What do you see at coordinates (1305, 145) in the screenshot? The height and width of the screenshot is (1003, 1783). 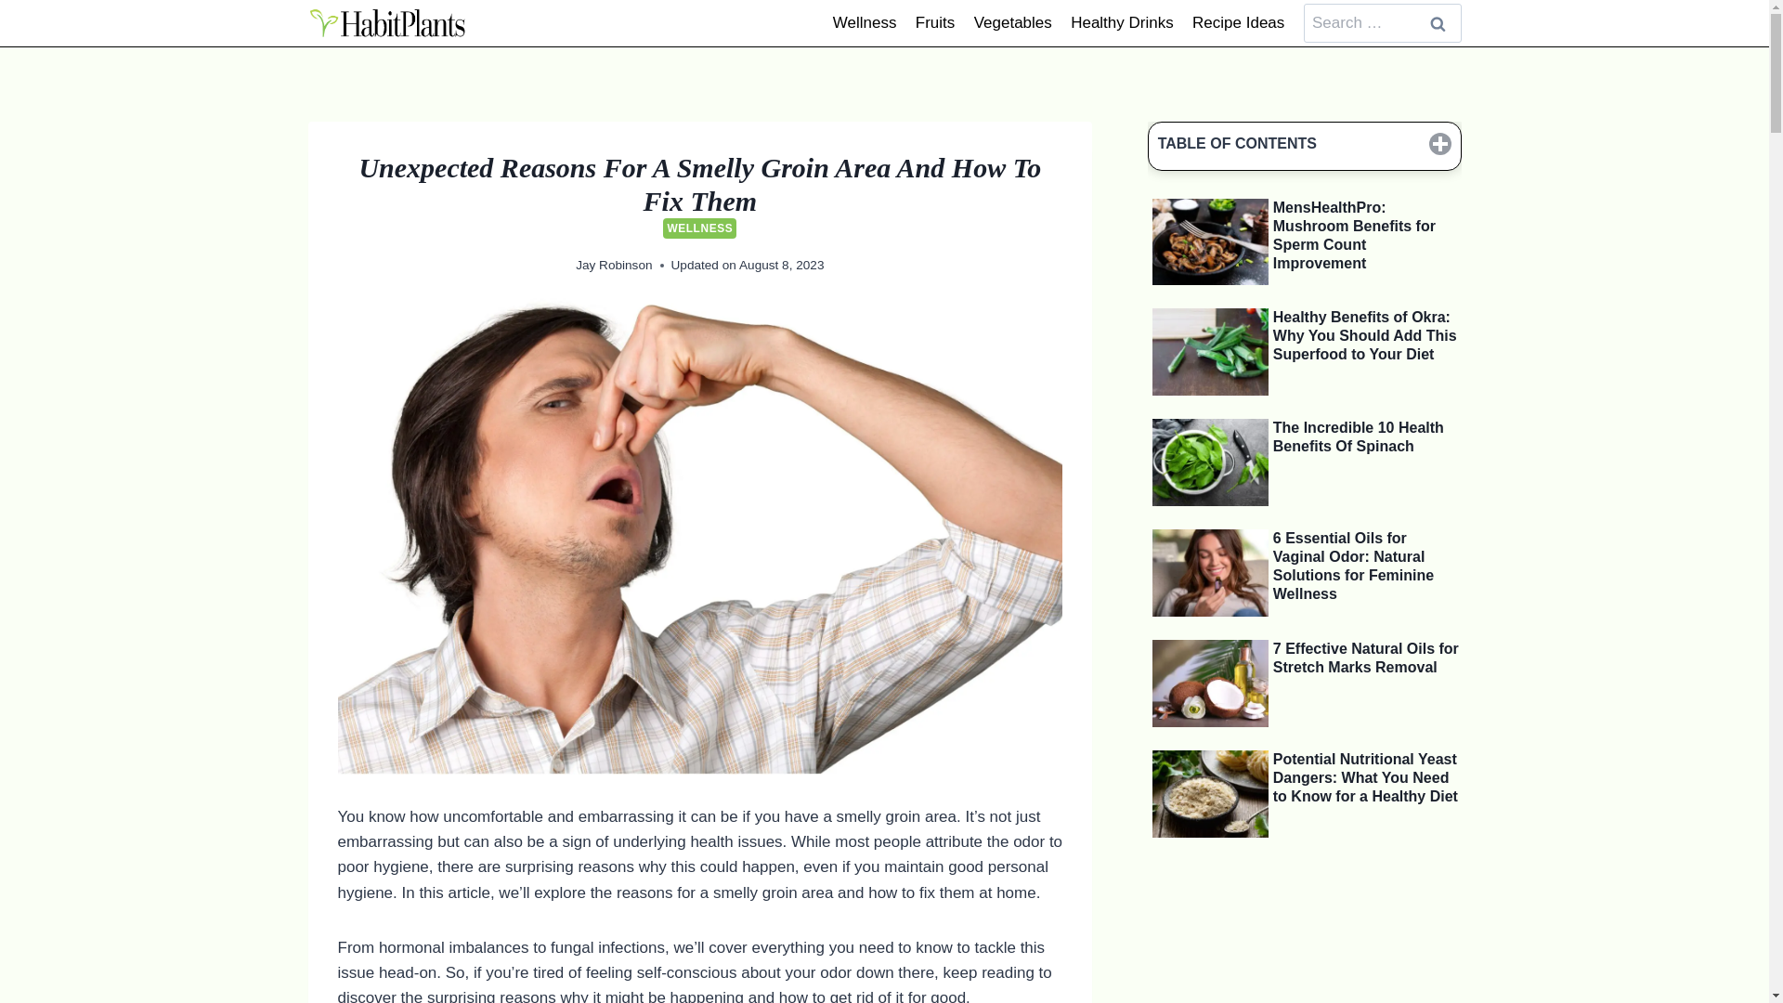 I see `TABLE OF CONTENTS` at bounding box center [1305, 145].